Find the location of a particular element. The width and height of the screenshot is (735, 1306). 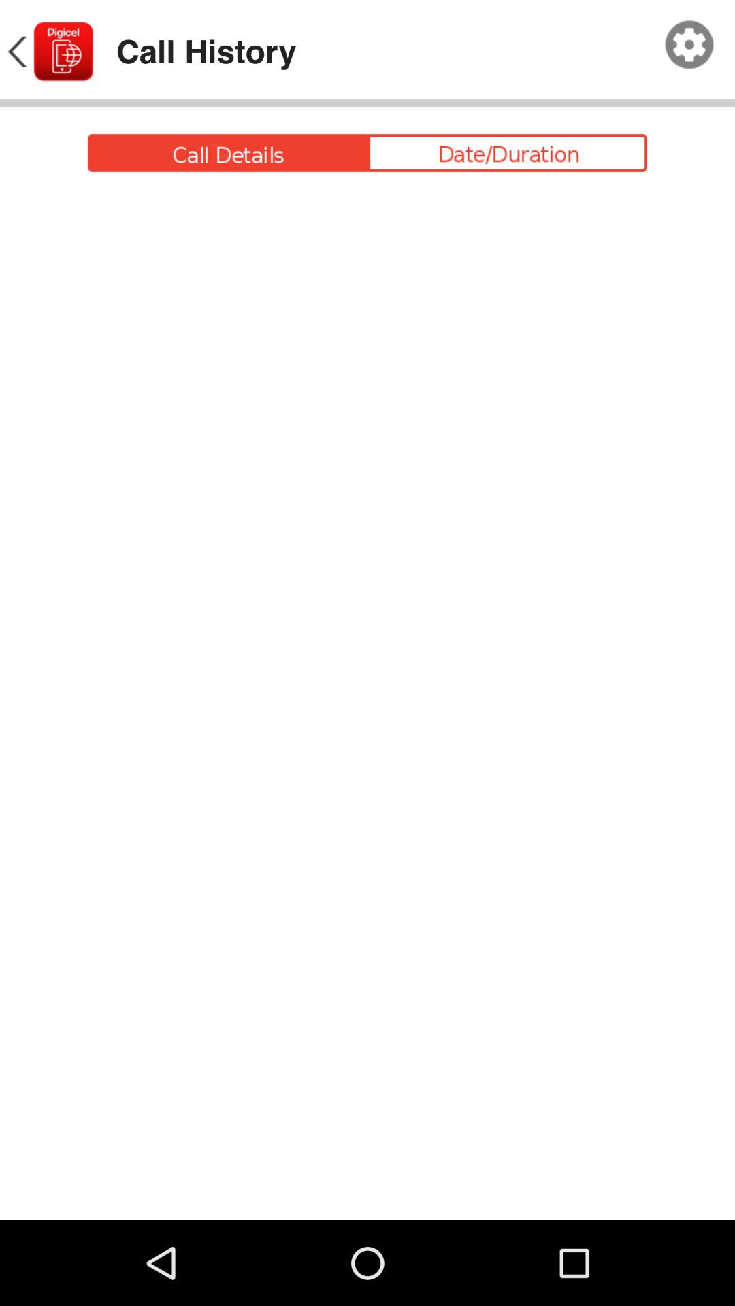

turn off the item at the top right corner is located at coordinates (689, 45).